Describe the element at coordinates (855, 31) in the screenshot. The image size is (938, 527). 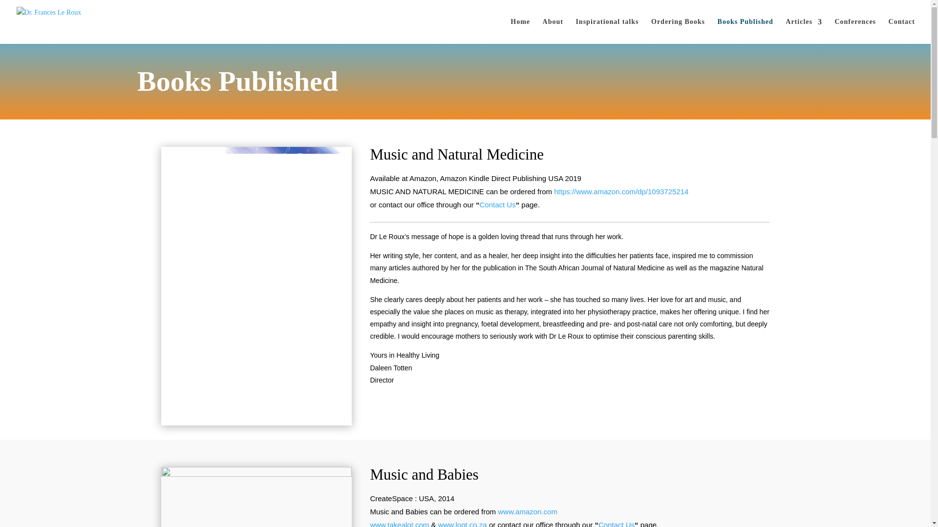
I see `Conferences` at that location.